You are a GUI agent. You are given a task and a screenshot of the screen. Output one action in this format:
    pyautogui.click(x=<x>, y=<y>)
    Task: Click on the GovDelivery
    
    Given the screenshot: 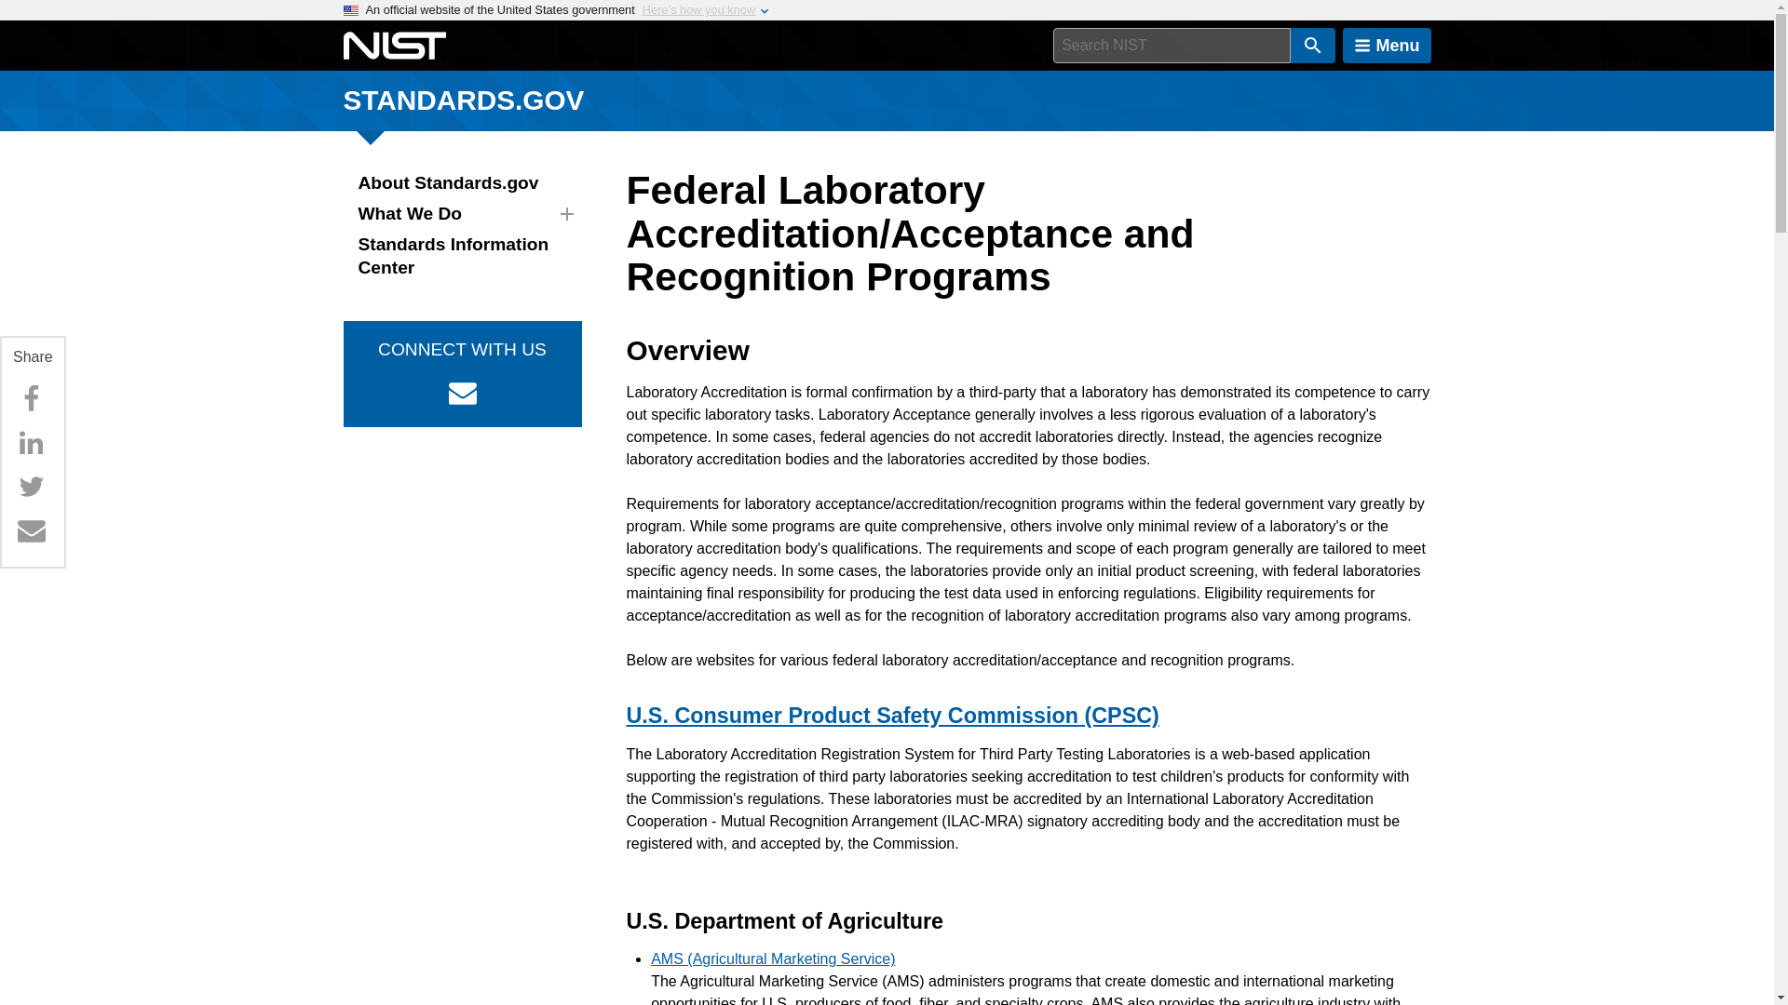 What is the action you would take?
    pyautogui.click(x=462, y=392)
    